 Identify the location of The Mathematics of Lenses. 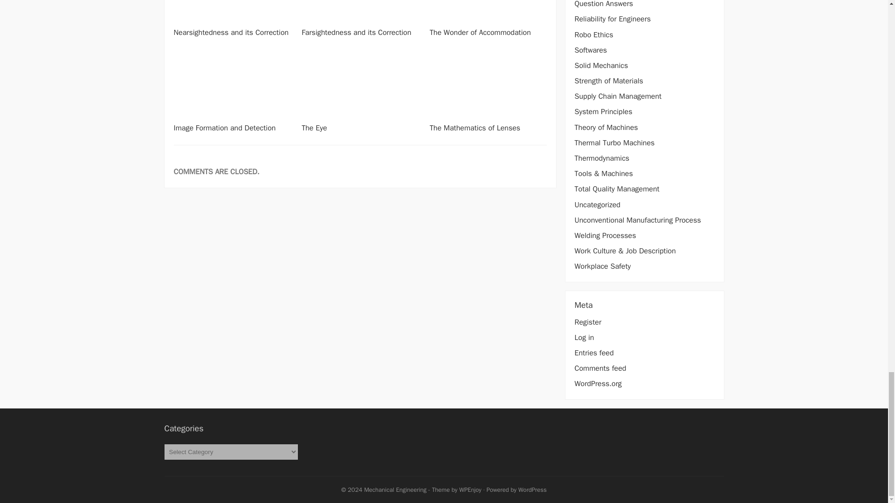
(475, 128).